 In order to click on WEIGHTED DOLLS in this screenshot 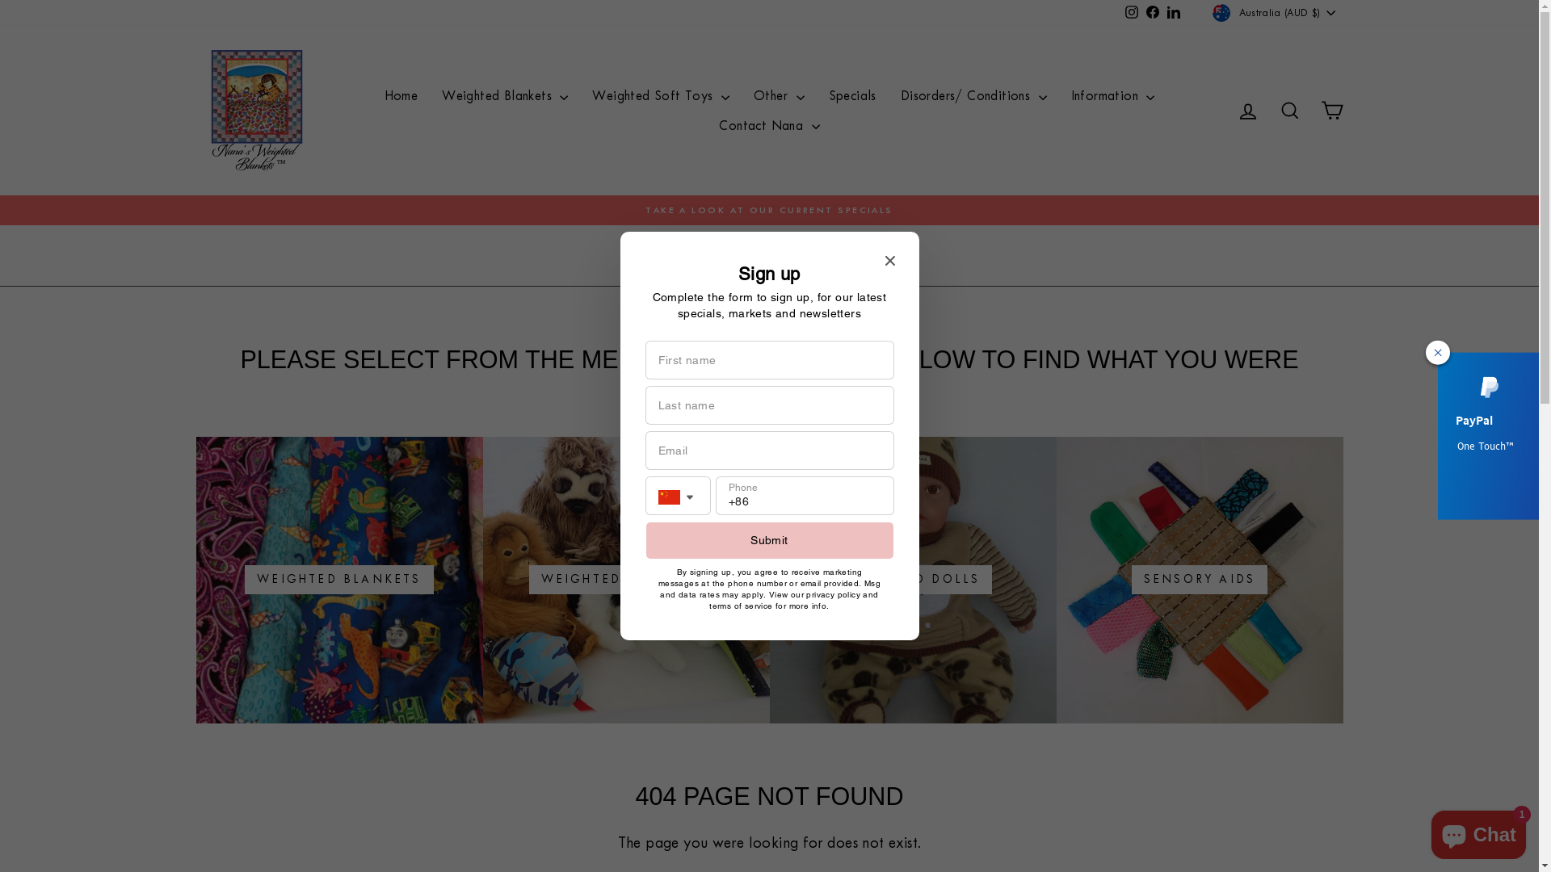, I will do `click(913, 580)`.